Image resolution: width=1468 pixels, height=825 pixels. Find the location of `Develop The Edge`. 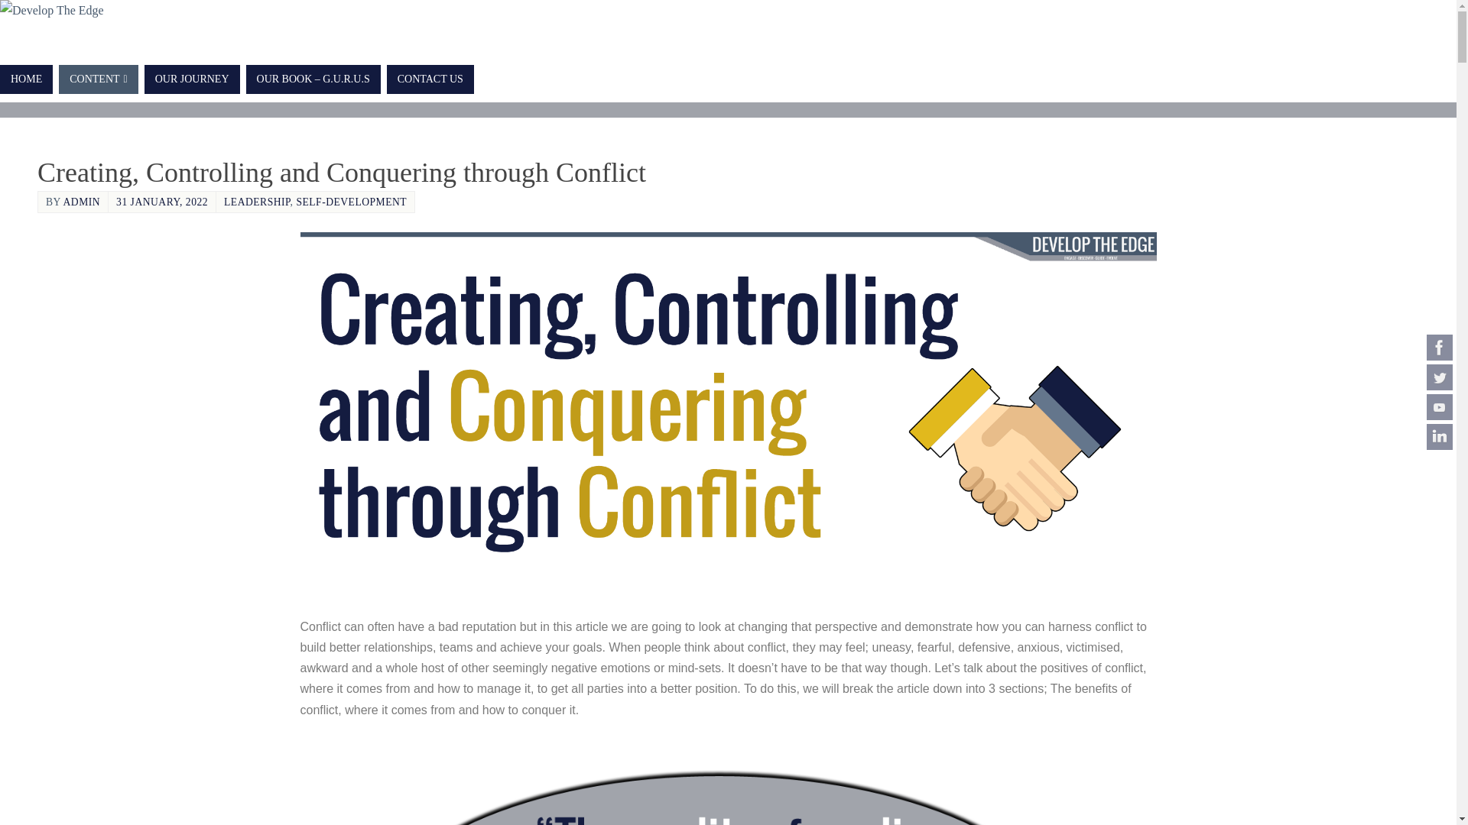

Develop The Edge is located at coordinates (52, 11).